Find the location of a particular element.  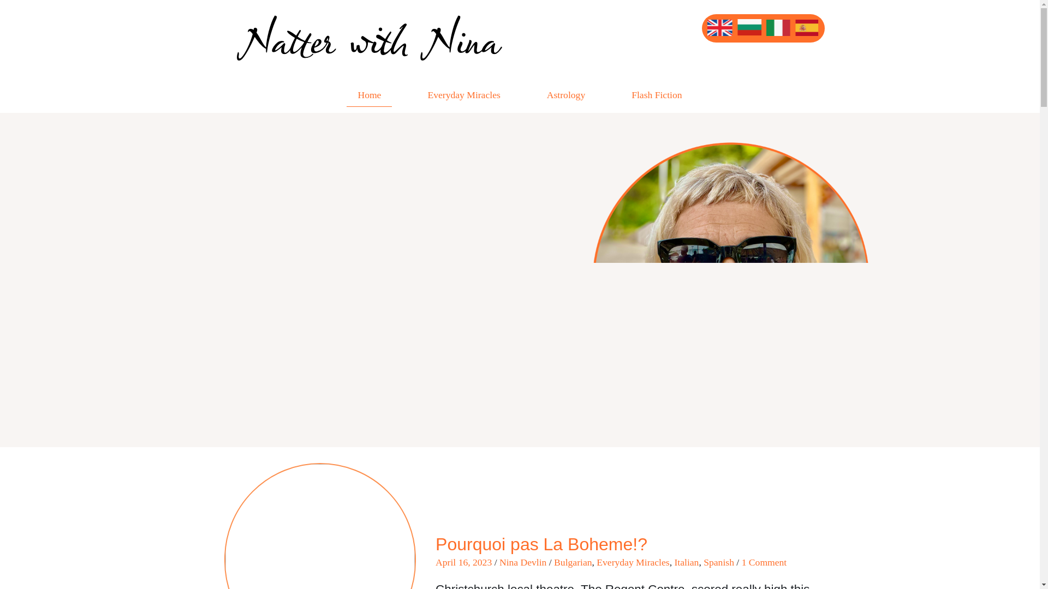

Everyday Miracles is located at coordinates (463, 95).